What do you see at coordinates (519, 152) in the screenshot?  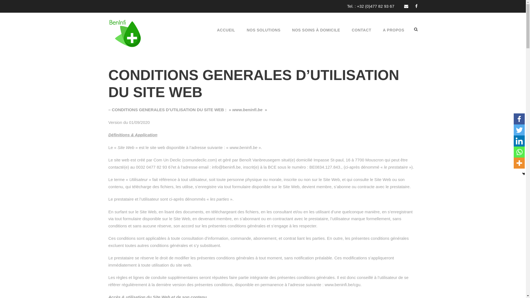 I see `Whatsapp` at bounding box center [519, 152].